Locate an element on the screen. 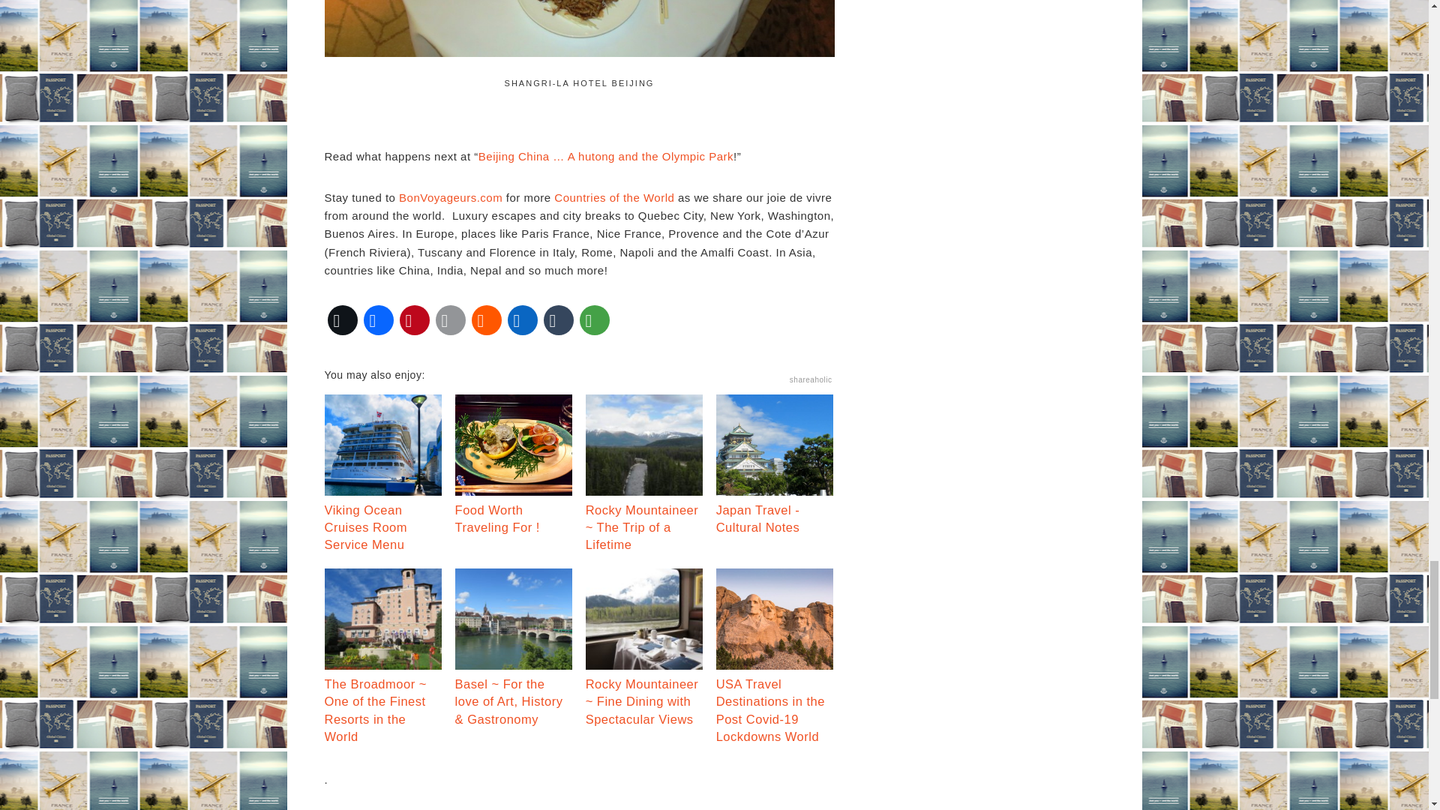 The width and height of the screenshot is (1440, 810). BonVoyageurs is located at coordinates (450, 197).